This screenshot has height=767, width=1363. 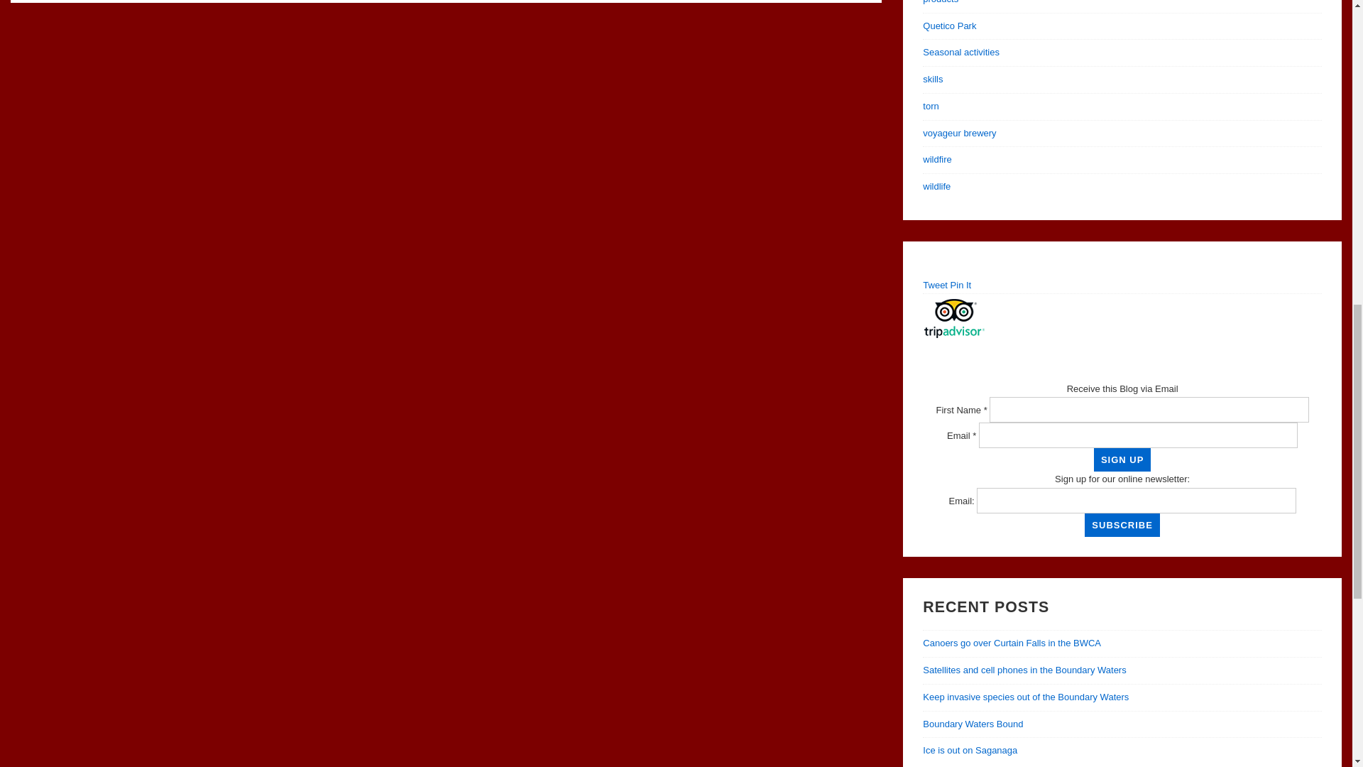 I want to click on wildfire, so click(x=937, y=159).